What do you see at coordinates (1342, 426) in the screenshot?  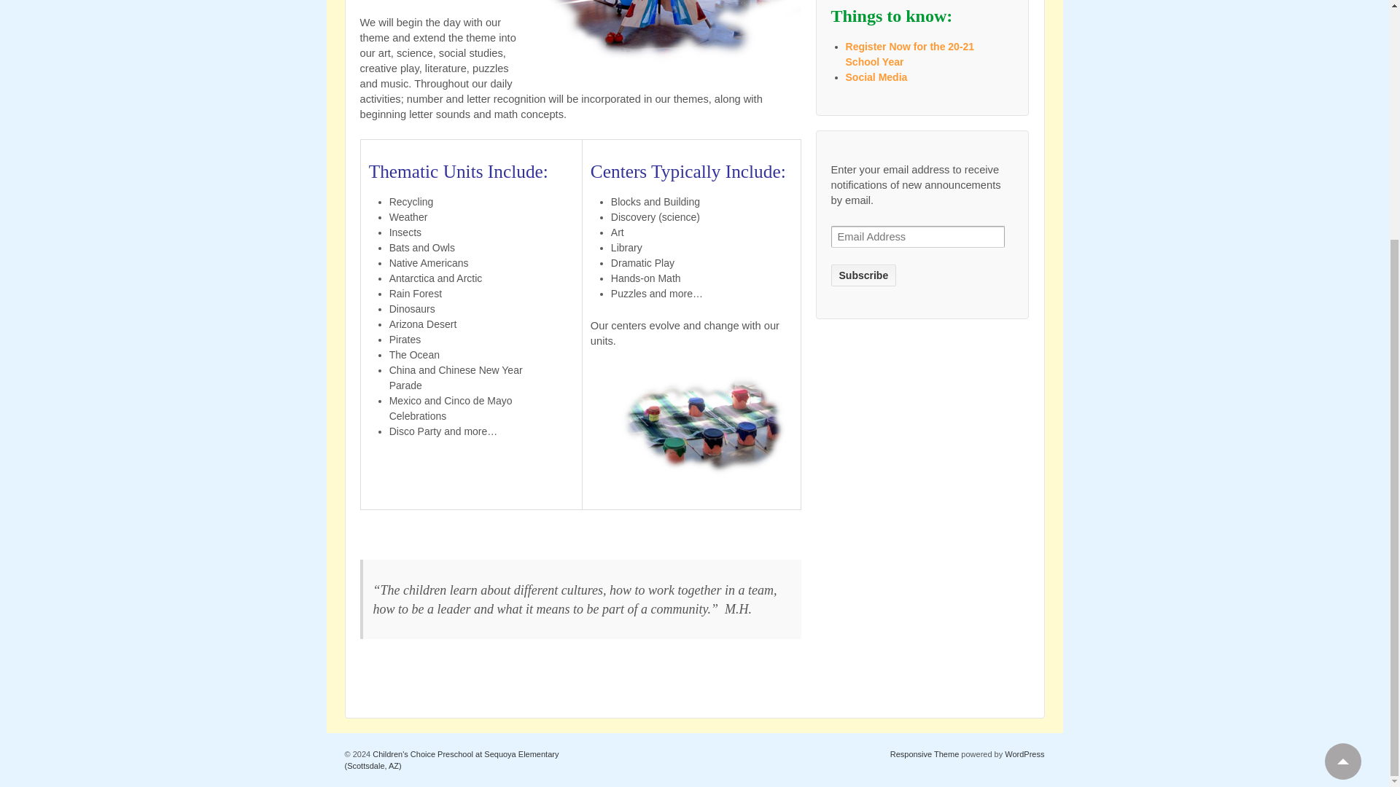 I see `Scroll to Top` at bounding box center [1342, 426].